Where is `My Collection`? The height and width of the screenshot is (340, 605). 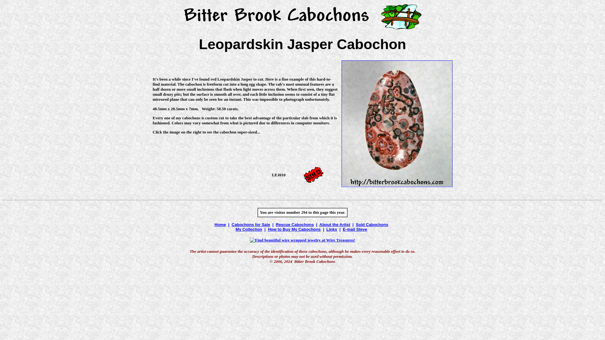
My Collection is located at coordinates (249, 229).